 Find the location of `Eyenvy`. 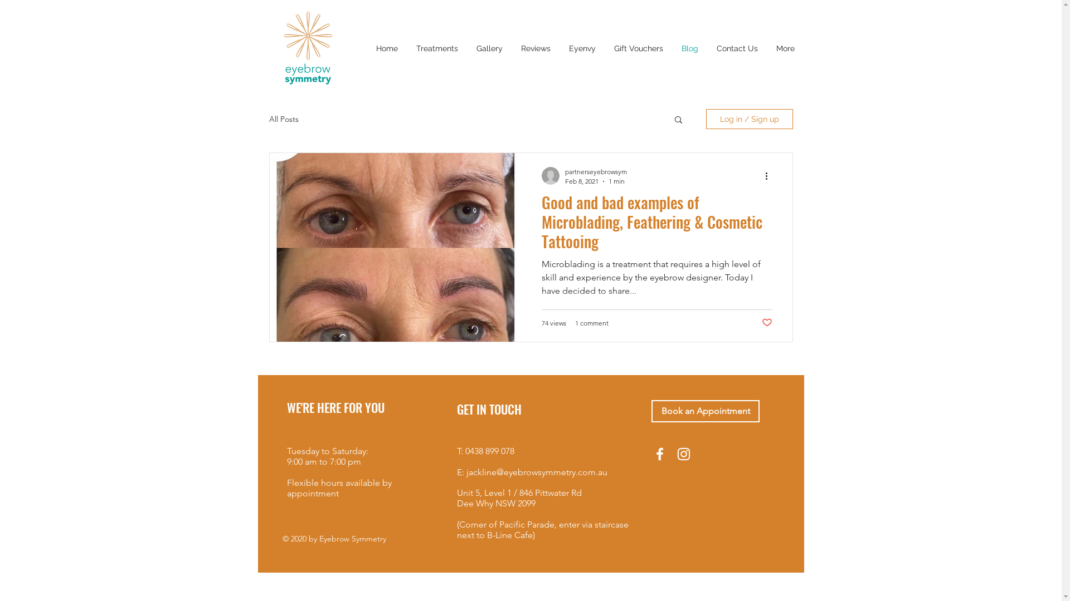

Eyenvy is located at coordinates (582, 48).